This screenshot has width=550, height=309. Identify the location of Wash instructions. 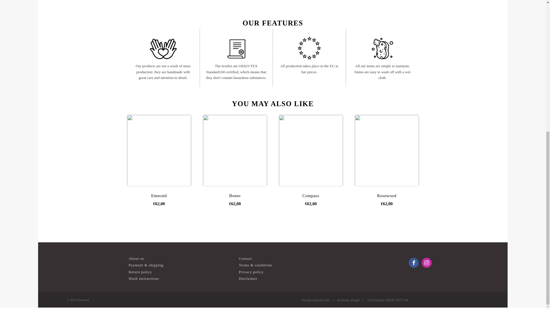
(144, 278).